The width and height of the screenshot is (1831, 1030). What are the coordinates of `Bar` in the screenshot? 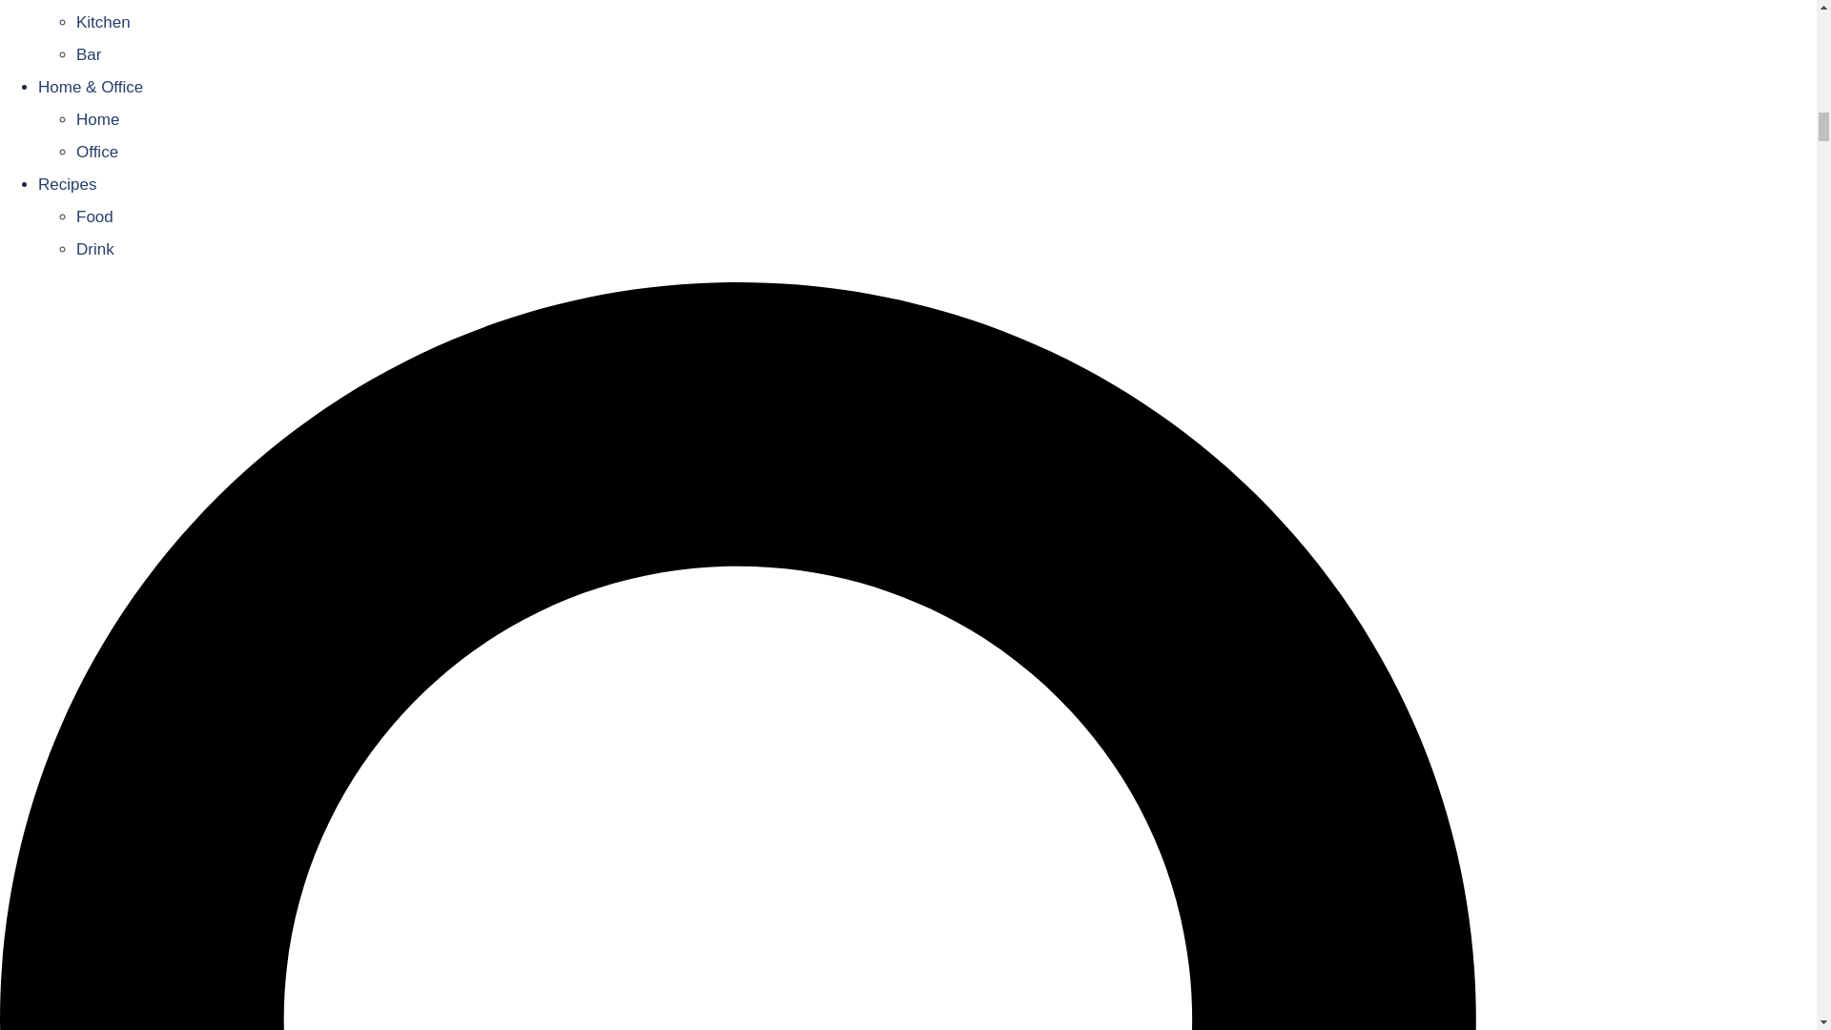 It's located at (88, 53).